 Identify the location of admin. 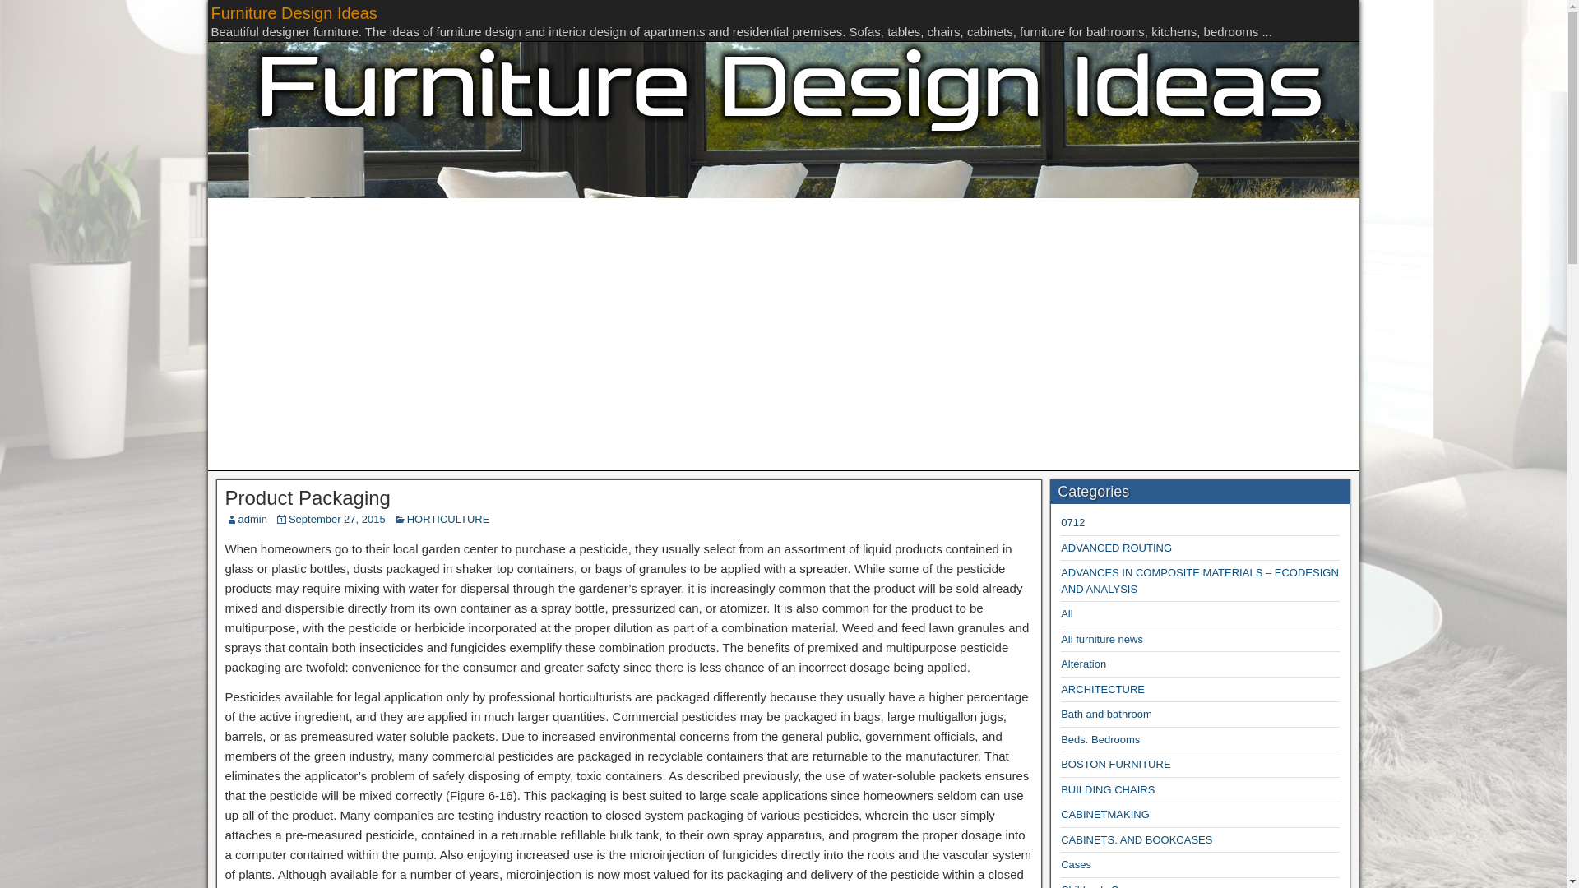
(252, 520).